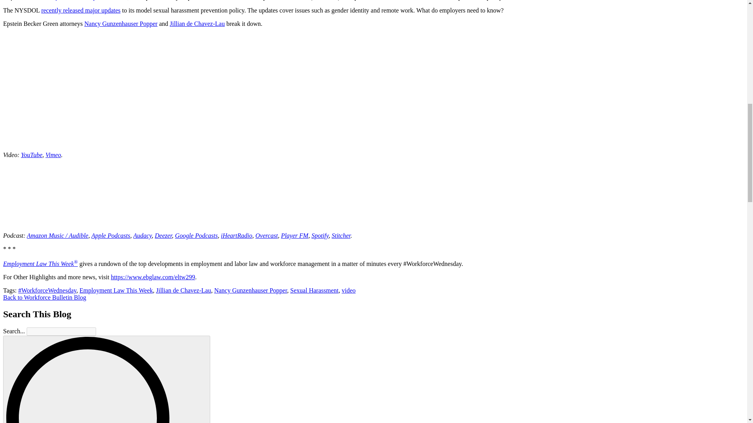 Image resolution: width=753 pixels, height=423 pixels. I want to click on Employment Law This Week, so click(116, 290).